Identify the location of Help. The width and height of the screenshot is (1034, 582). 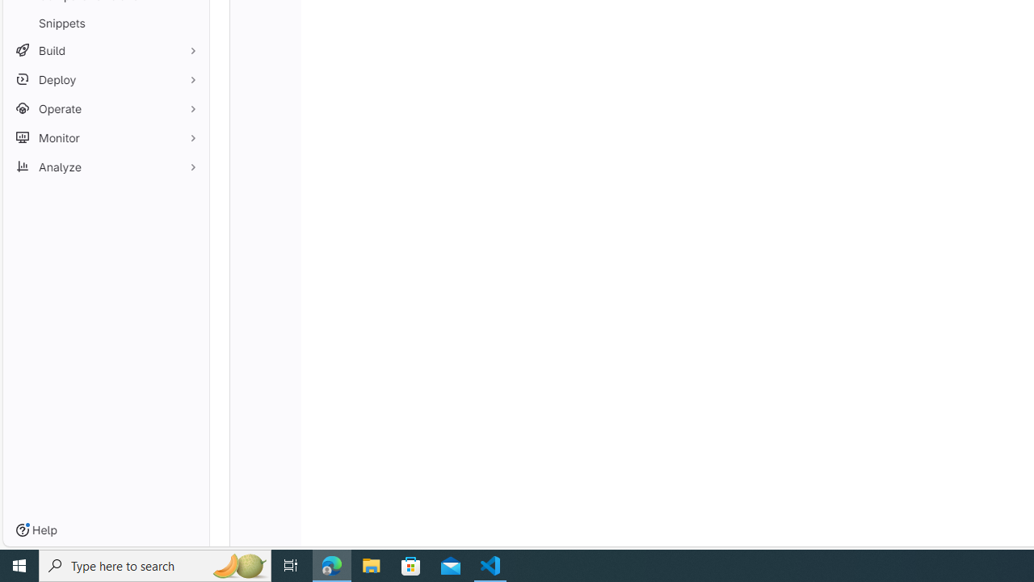
(36, 530).